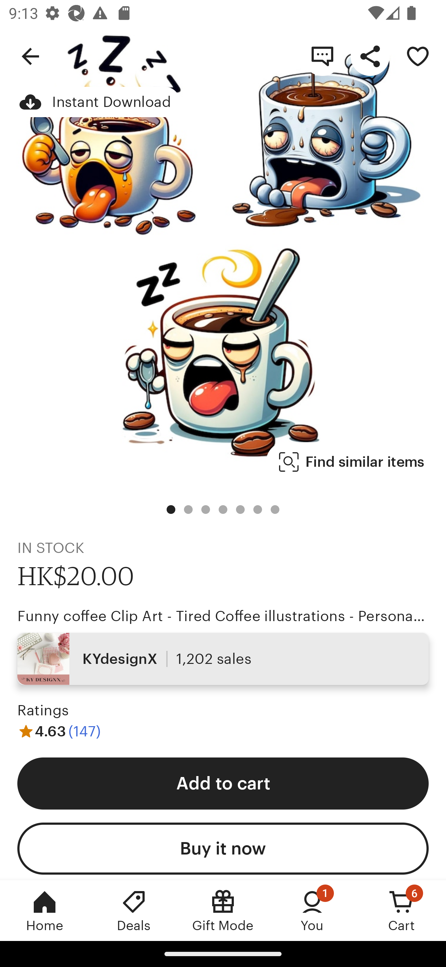 The width and height of the screenshot is (446, 967). I want to click on Navigate up, so click(30, 56).